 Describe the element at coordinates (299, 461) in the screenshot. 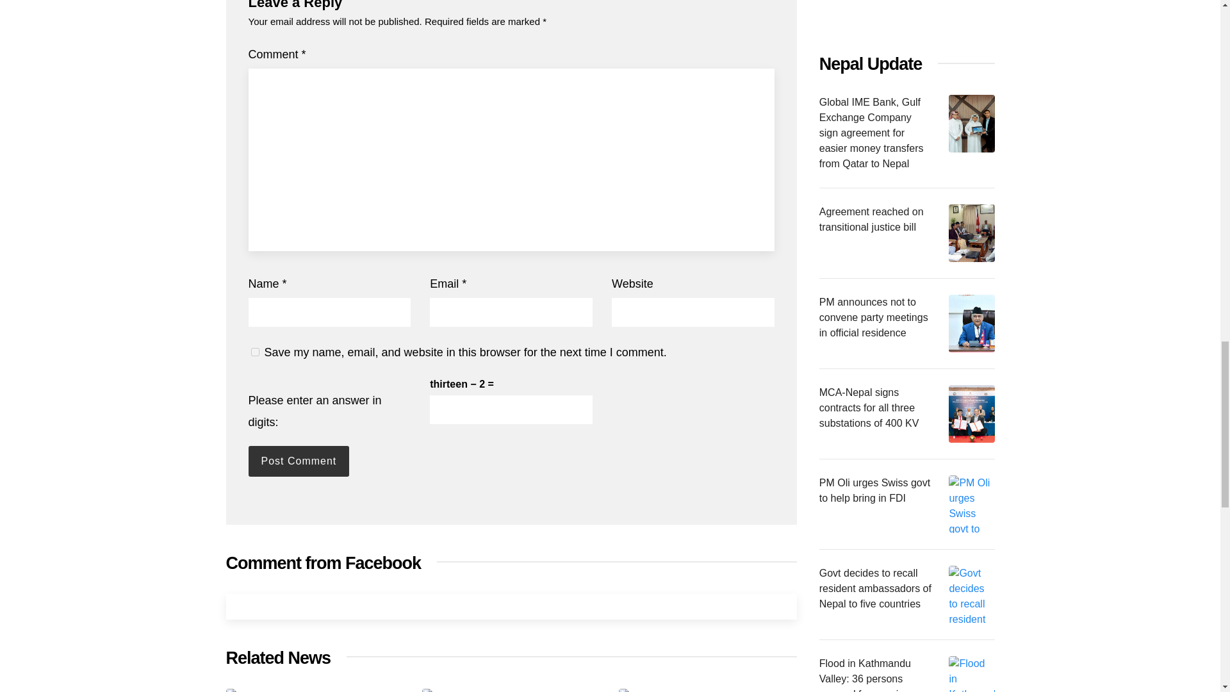

I see `Post Comment` at that location.